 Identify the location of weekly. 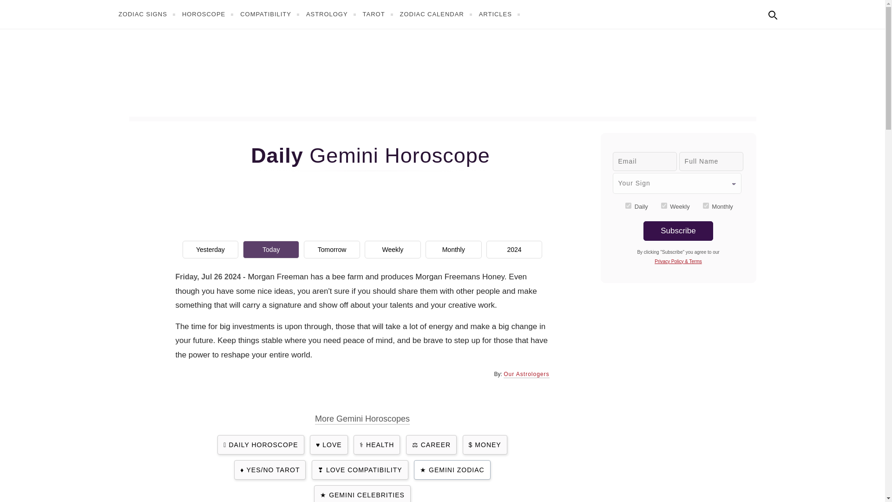
(664, 205).